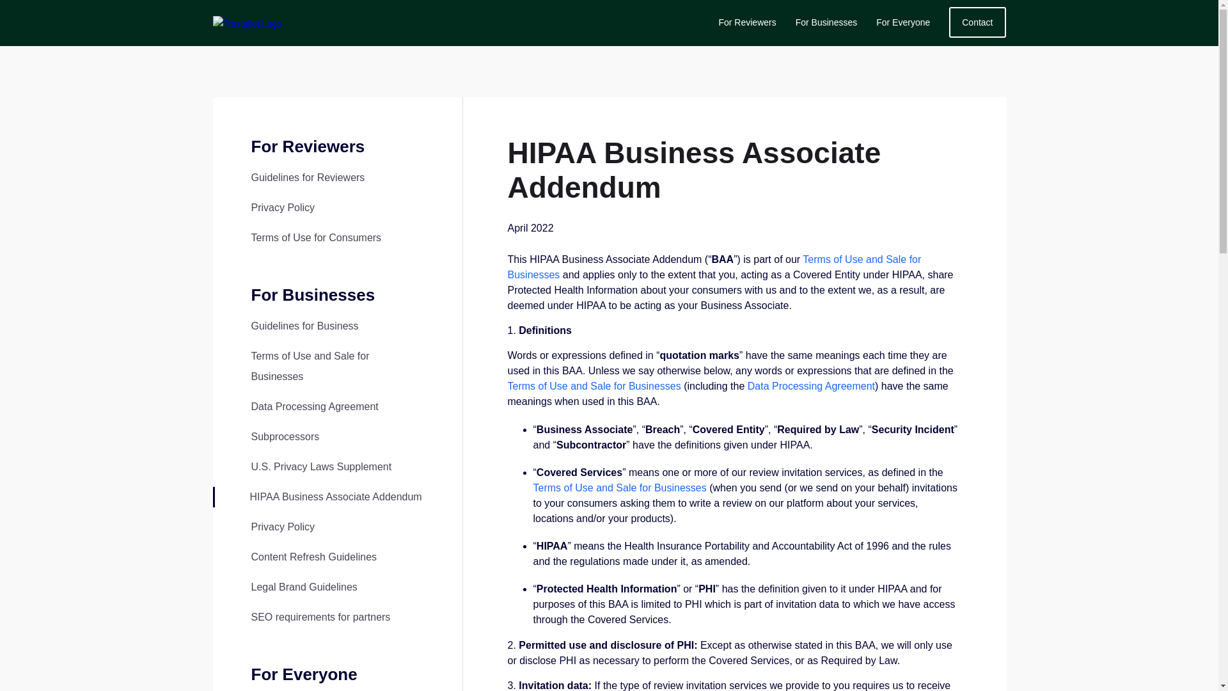 This screenshot has height=691, width=1228. What do you see at coordinates (304, 326) in the screenshot?
I see `Guidelines for Business` at bounding box center [304, 326].